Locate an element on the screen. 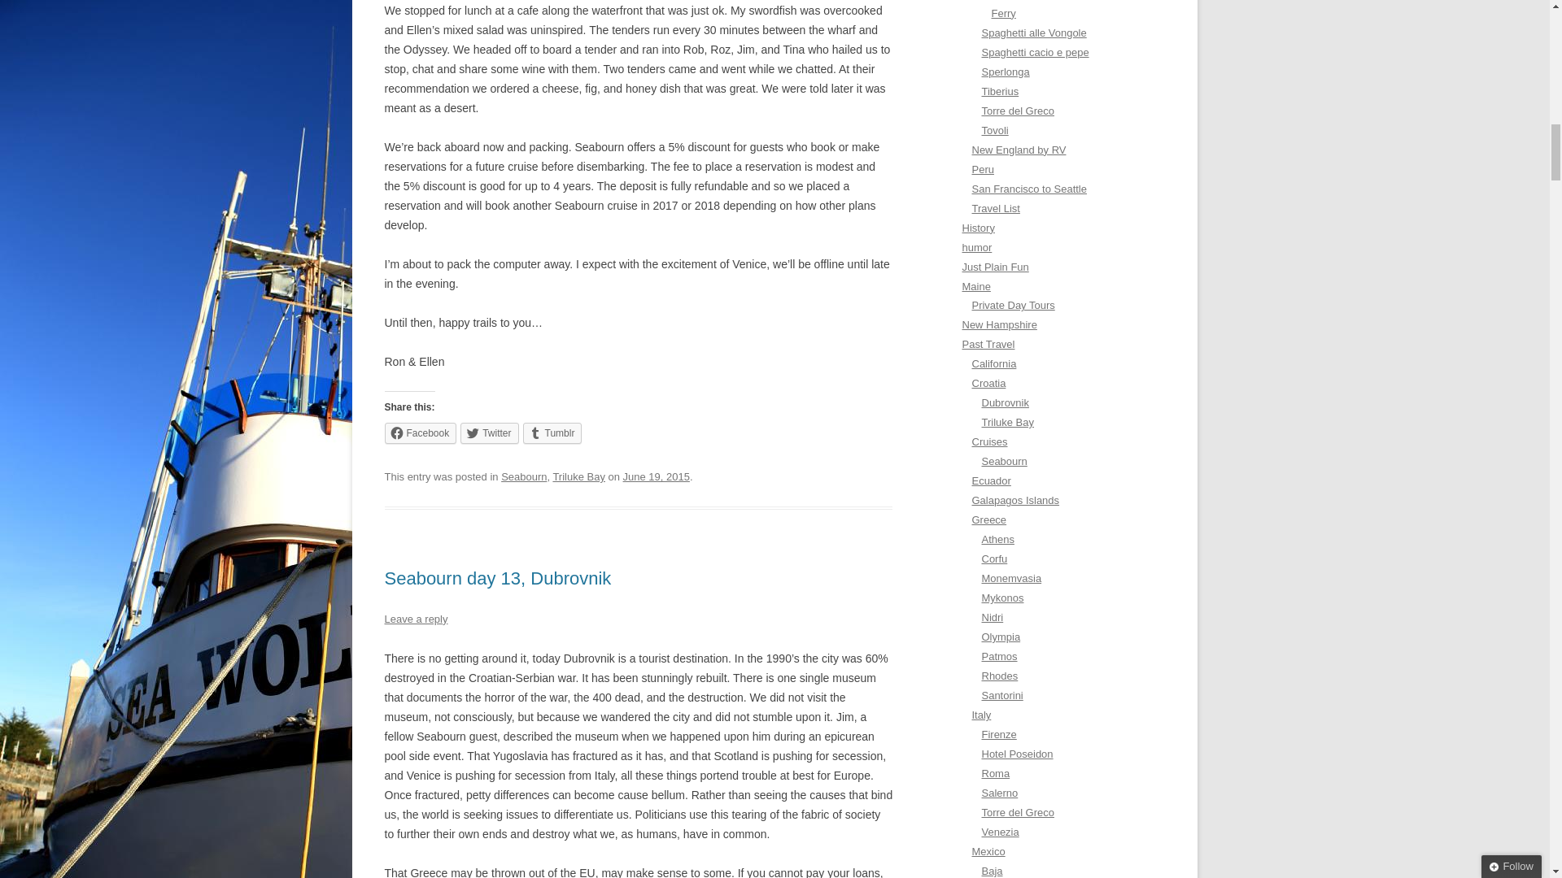 The height and width of the screenshot is (878, 1562). June 19, 2015 is located at coordinates (657, 476).